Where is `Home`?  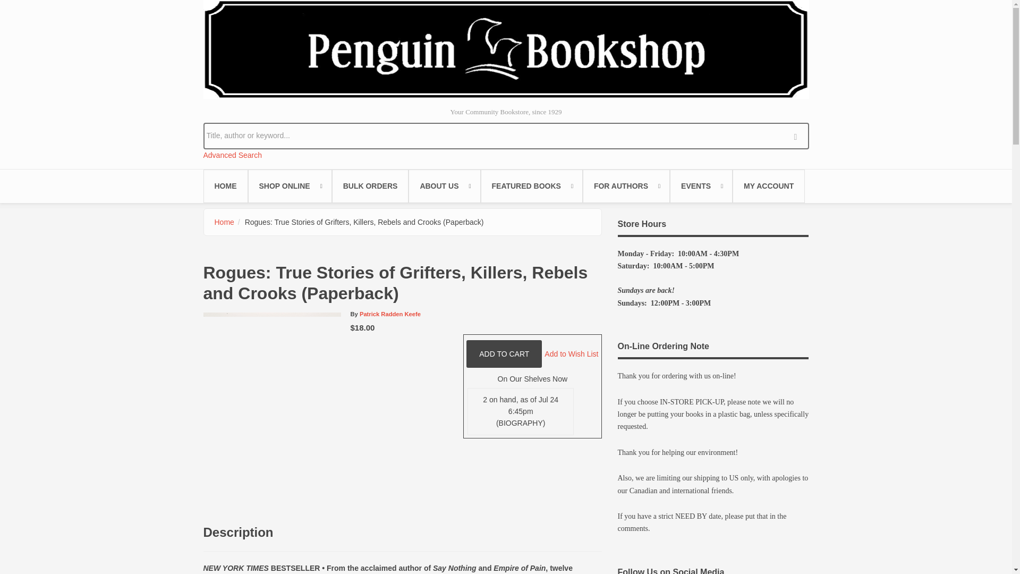 Home is located at coordinates (224, 222).